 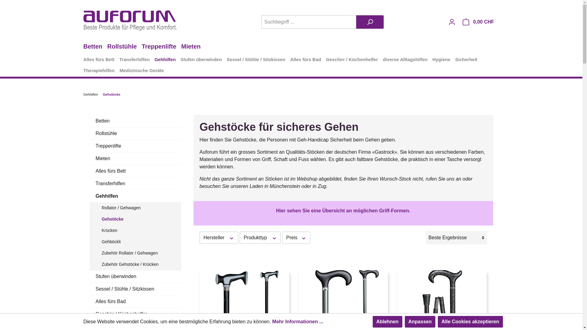 What do you see at coordinates (298, 322) in the screenshot?
I see `Mehr Informationen ...` at bounding box center [298, 322].